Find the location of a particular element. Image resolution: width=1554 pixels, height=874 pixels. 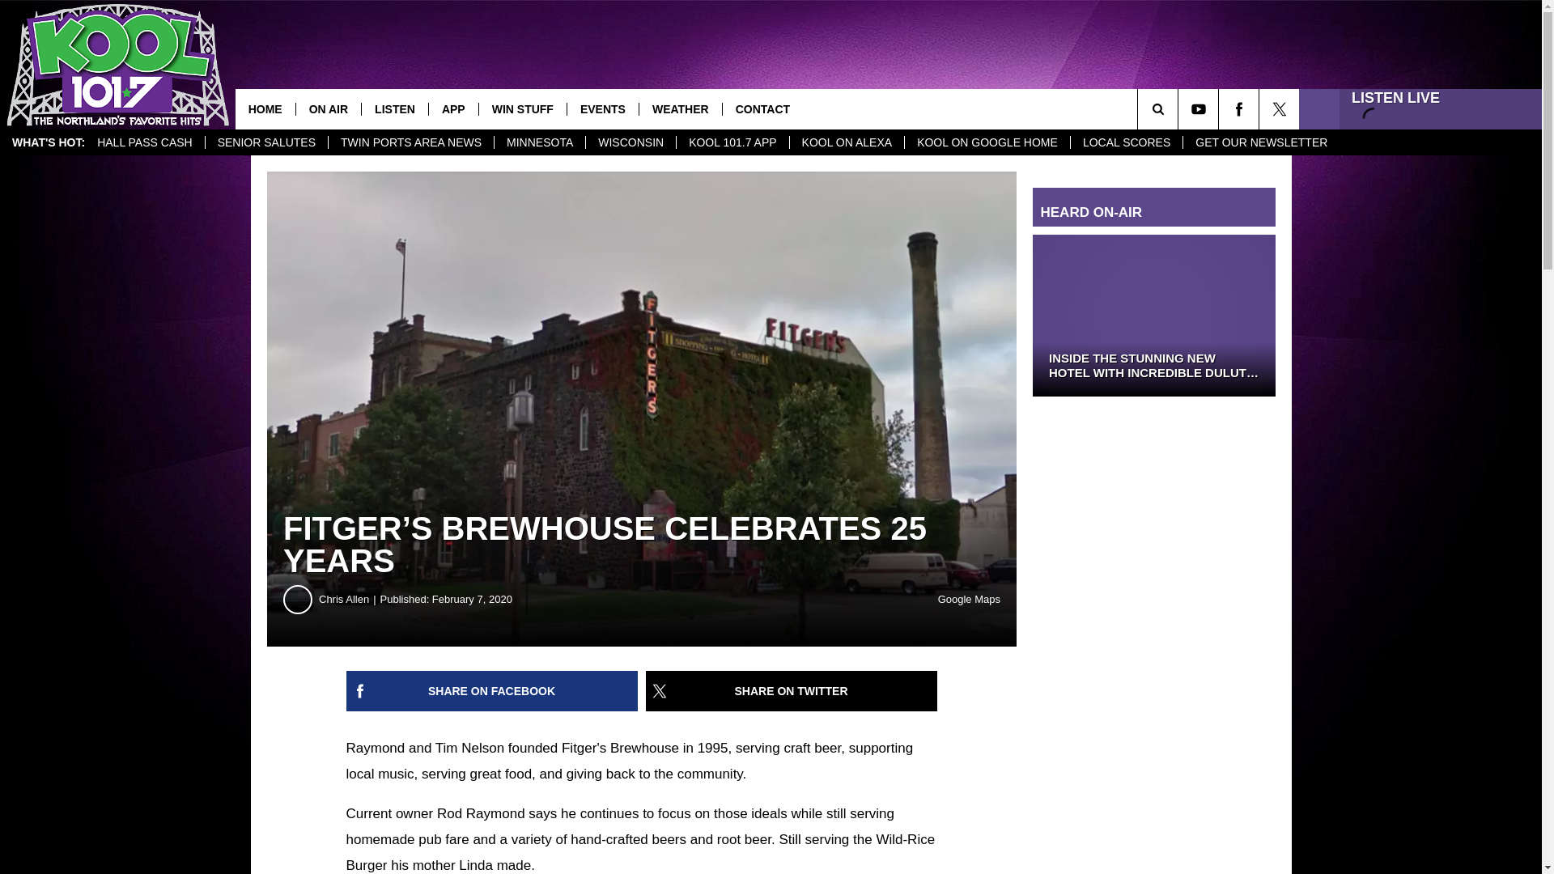

WEATHER is located at coordinates (680, 108).